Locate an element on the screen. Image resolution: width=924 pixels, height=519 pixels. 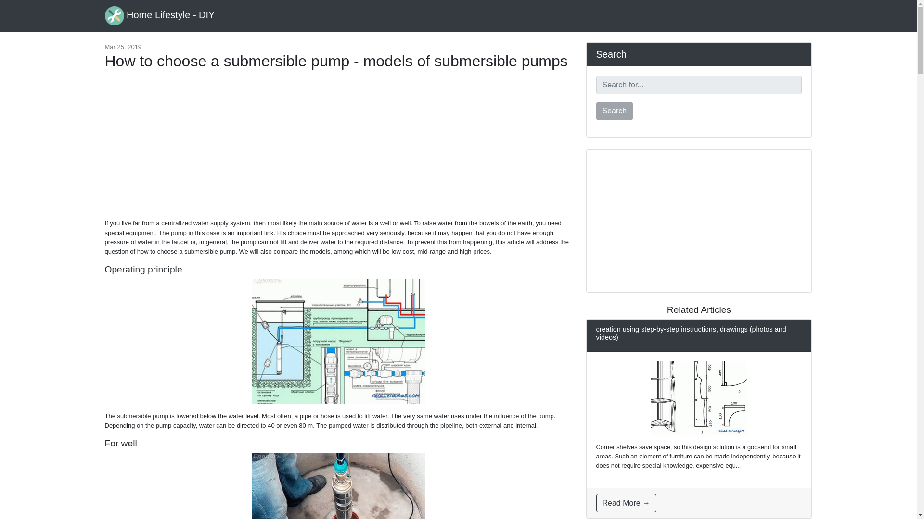
Search is located at coordinates (614, 111).